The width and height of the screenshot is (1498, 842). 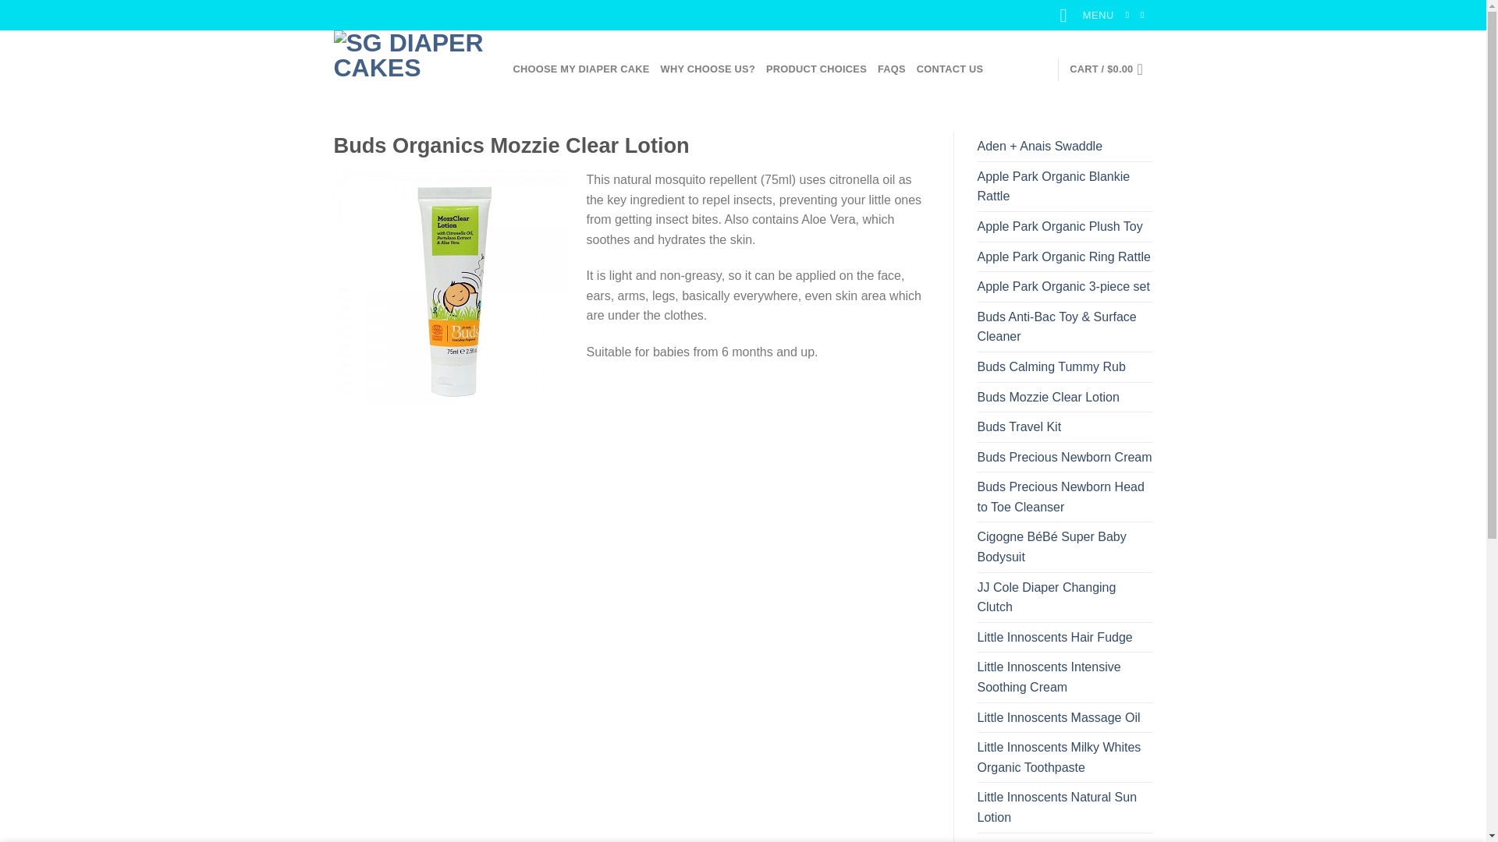 What do you see at coordinates (1018, 427) in the screenshot?
I see `Buds Travel Kit` at bounding box center [1018, 427].